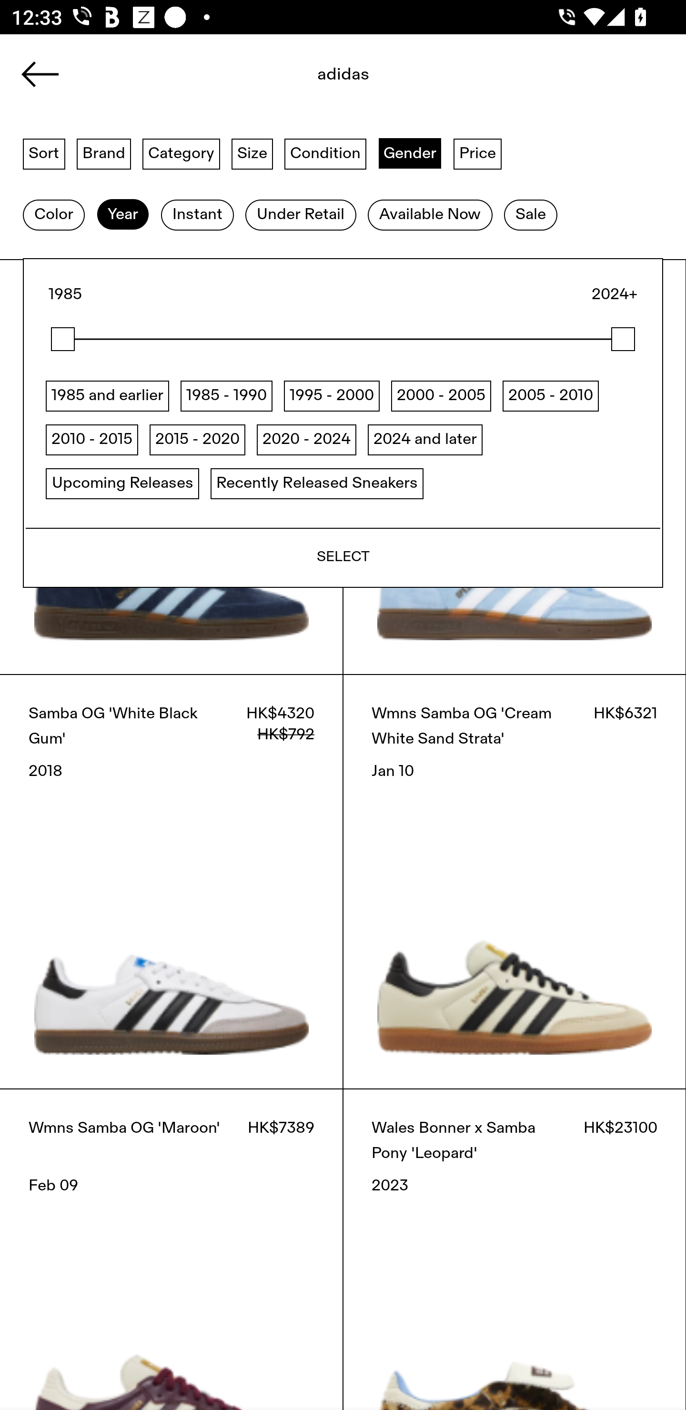 This screenshot has width=686, height=1410. I want to click on Wales Bonner x Samba Pony 'Leopard' HK$23100 2023, so click(514, 1249).